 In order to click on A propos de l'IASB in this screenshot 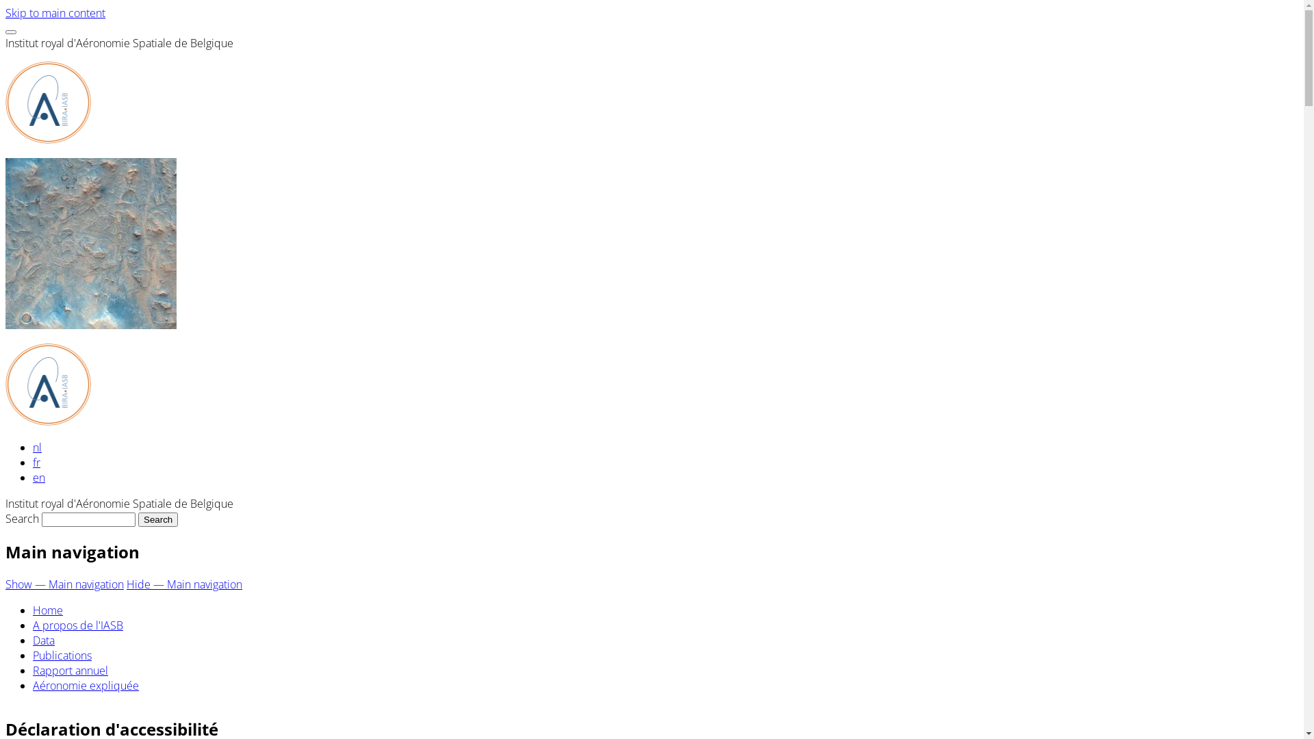, I will do `click(78, 625)`.